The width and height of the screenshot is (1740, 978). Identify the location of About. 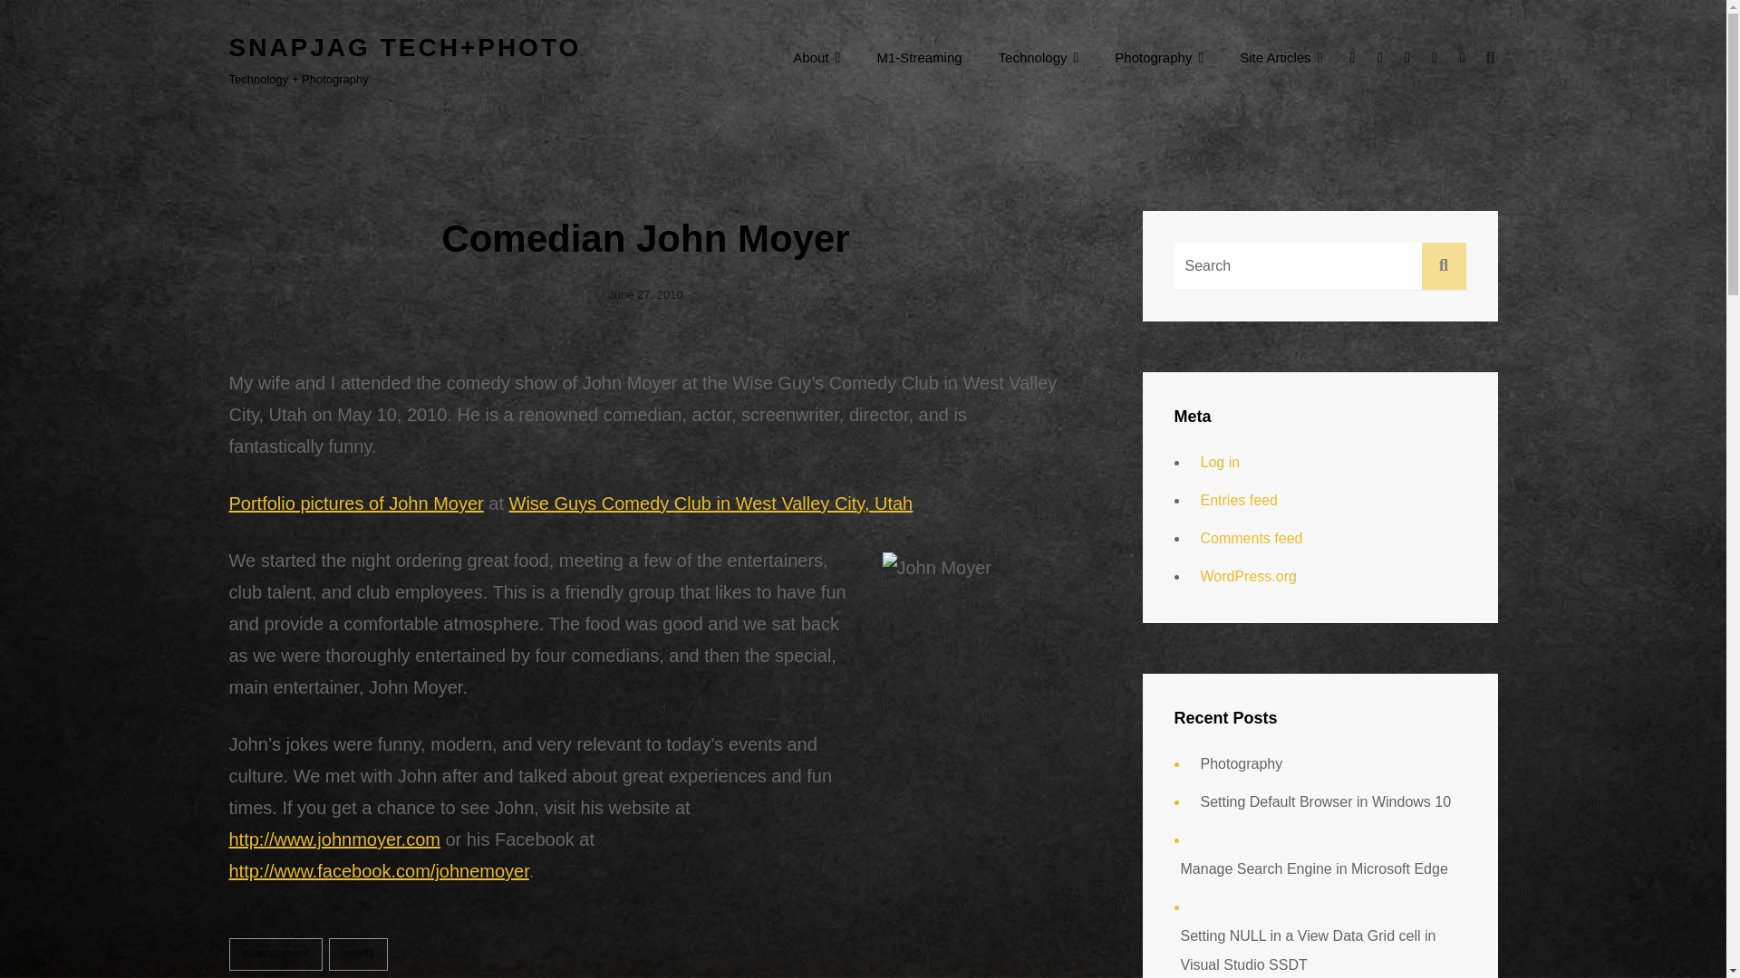
(816, 57).